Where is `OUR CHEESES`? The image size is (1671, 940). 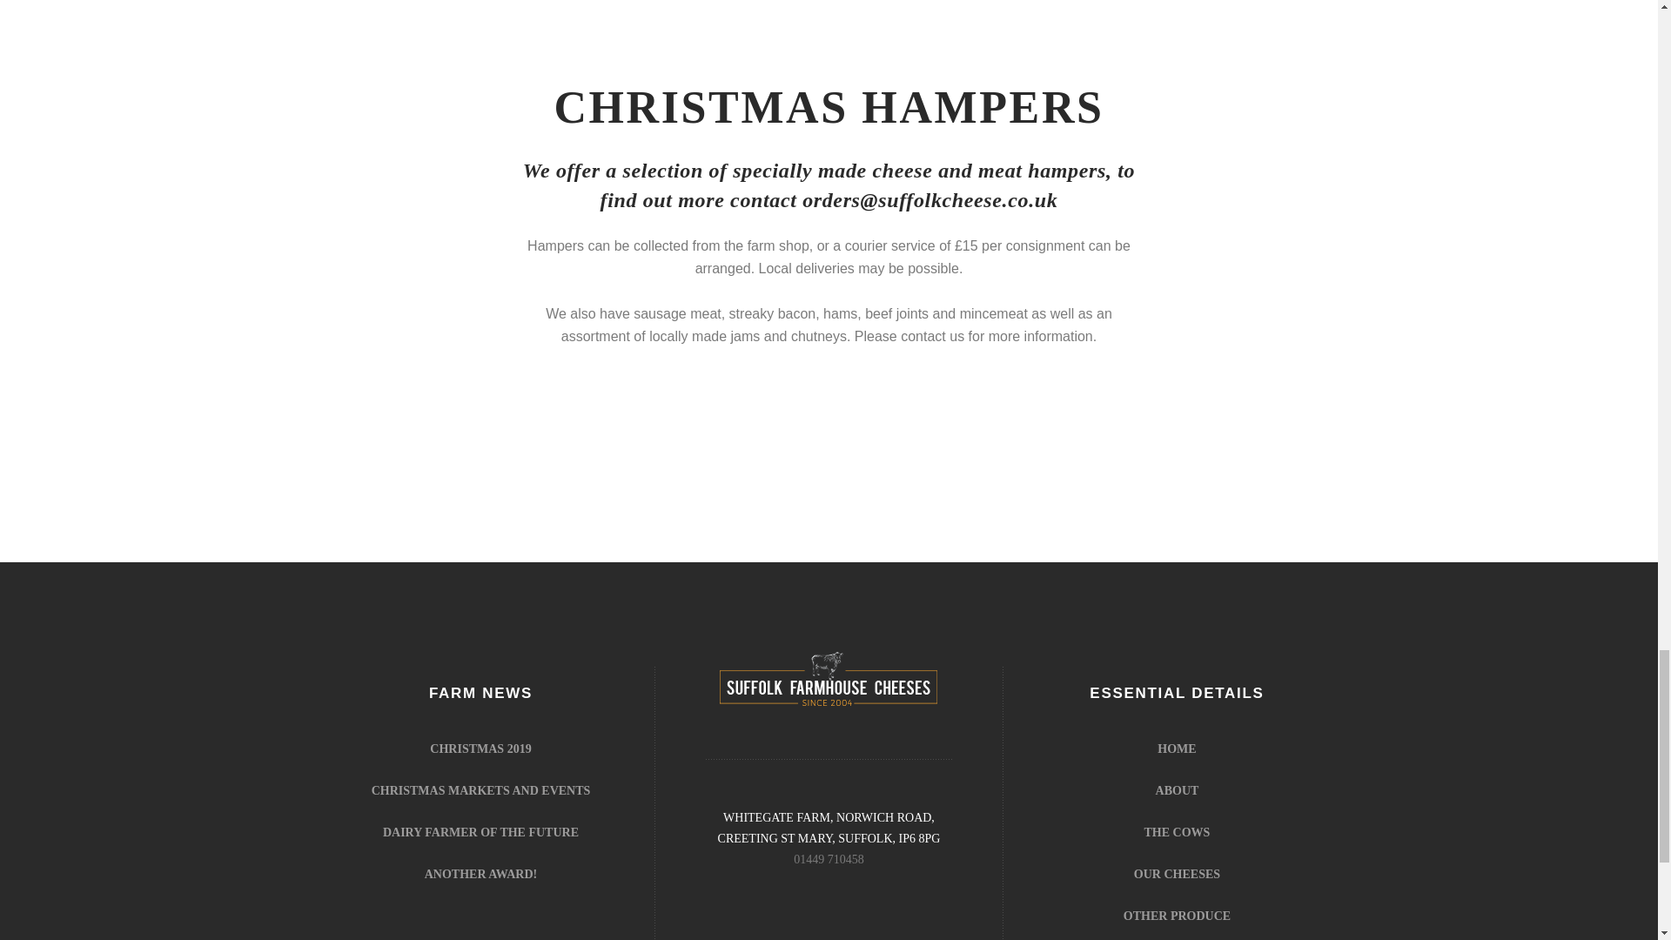 OUR CHEESES is located at coordinates (1177, 874).